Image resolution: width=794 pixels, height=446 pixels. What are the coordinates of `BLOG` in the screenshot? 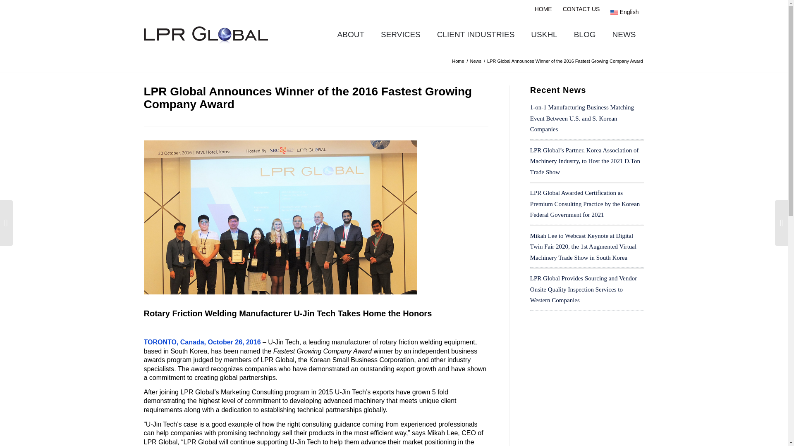 It's located at (585, 34).